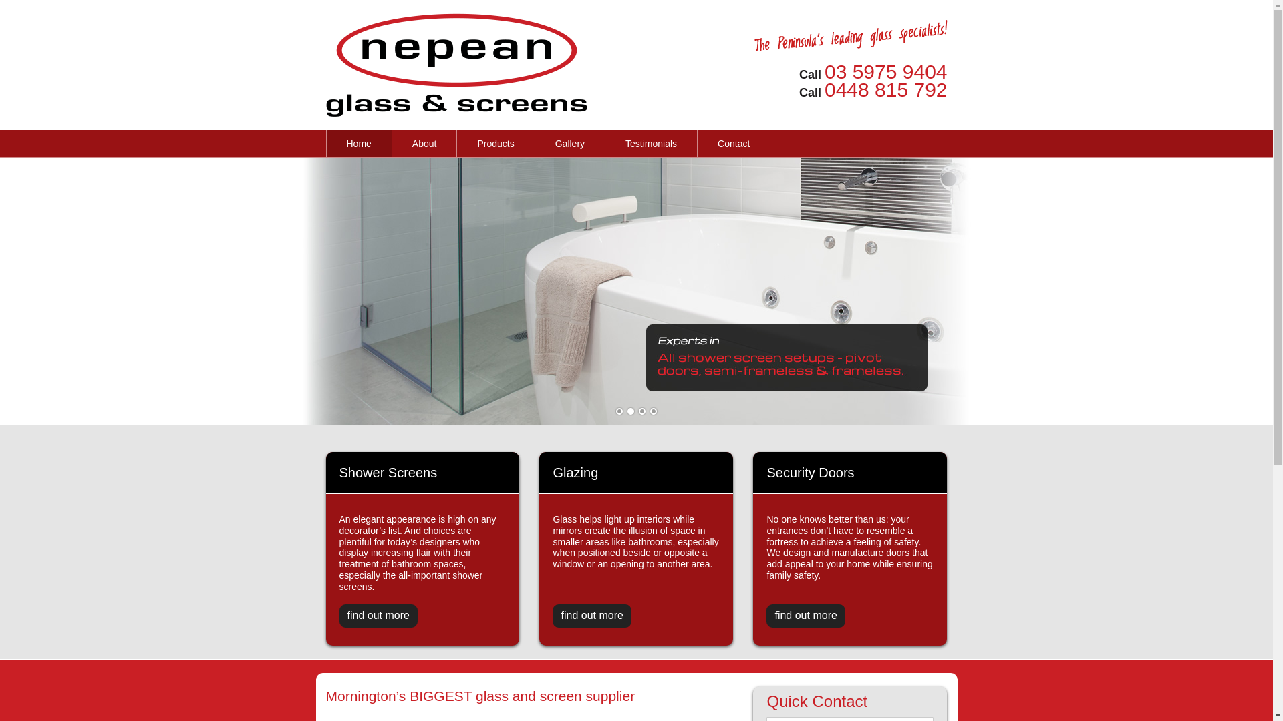 This screenshot has height=721, width=1283. I want to click on About, so click(425, 144).